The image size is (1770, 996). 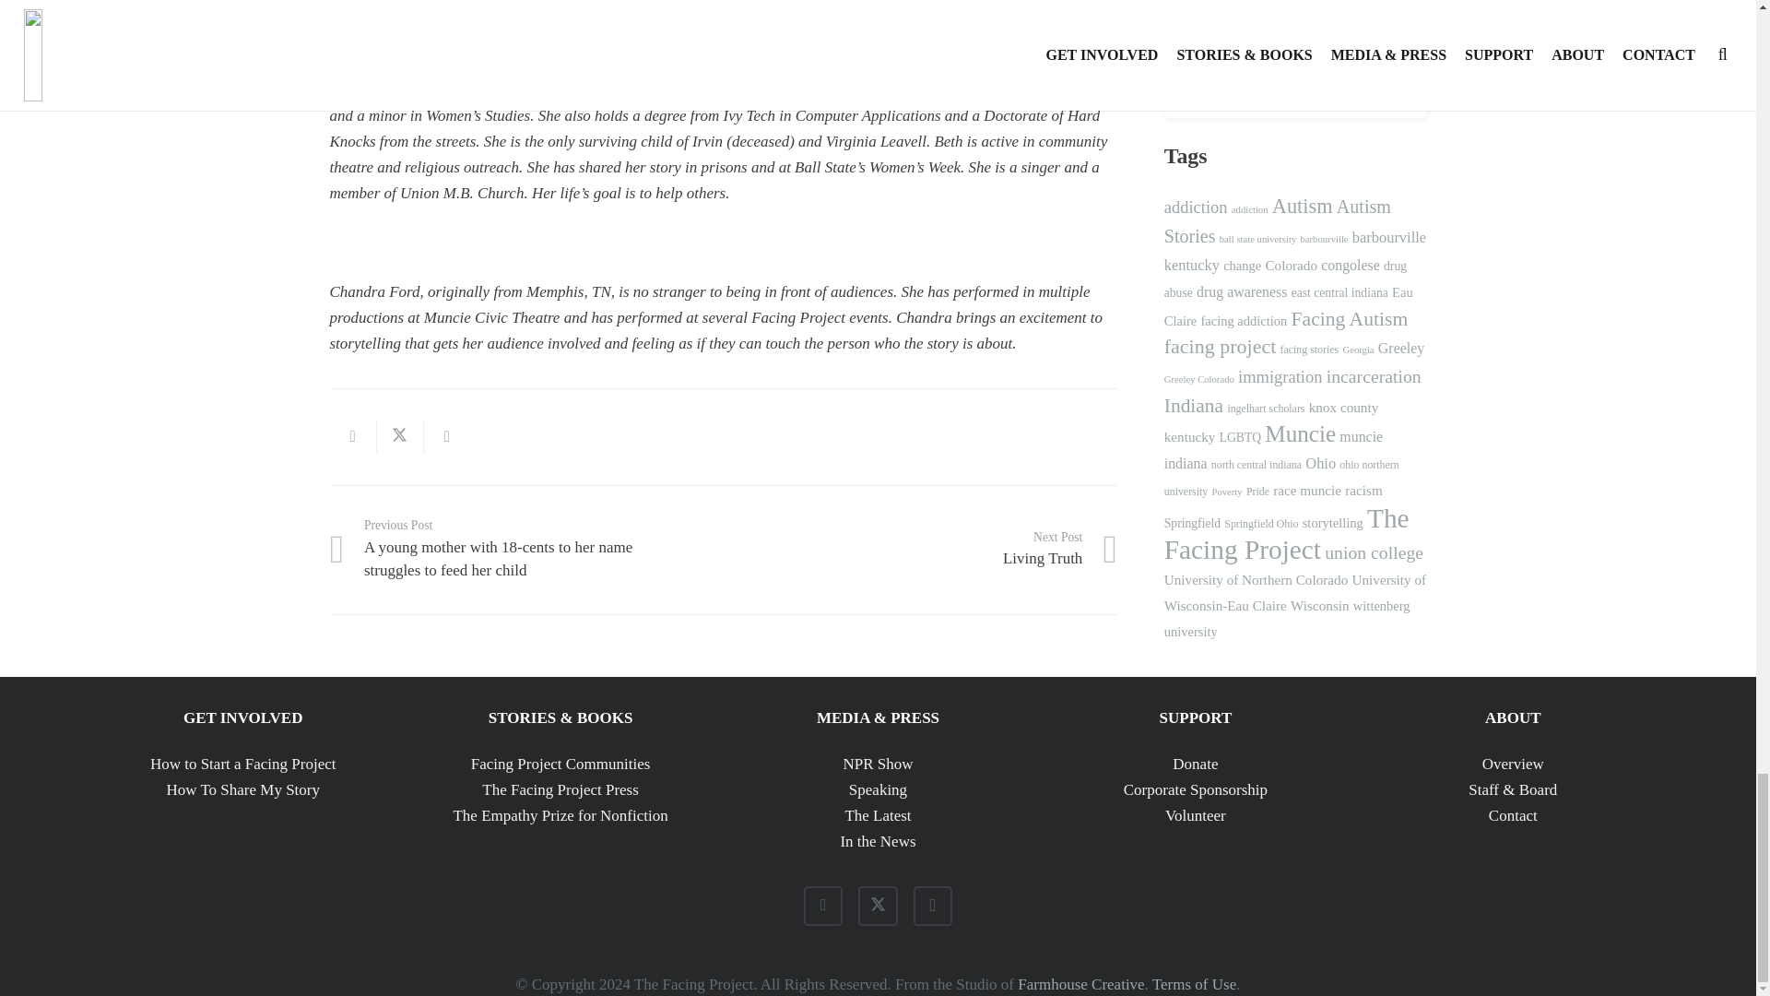 What do you see at coordinates (243, 764) in the screenshot?
I see `How to Start a Facing Project` at bounding box center [243, 764].